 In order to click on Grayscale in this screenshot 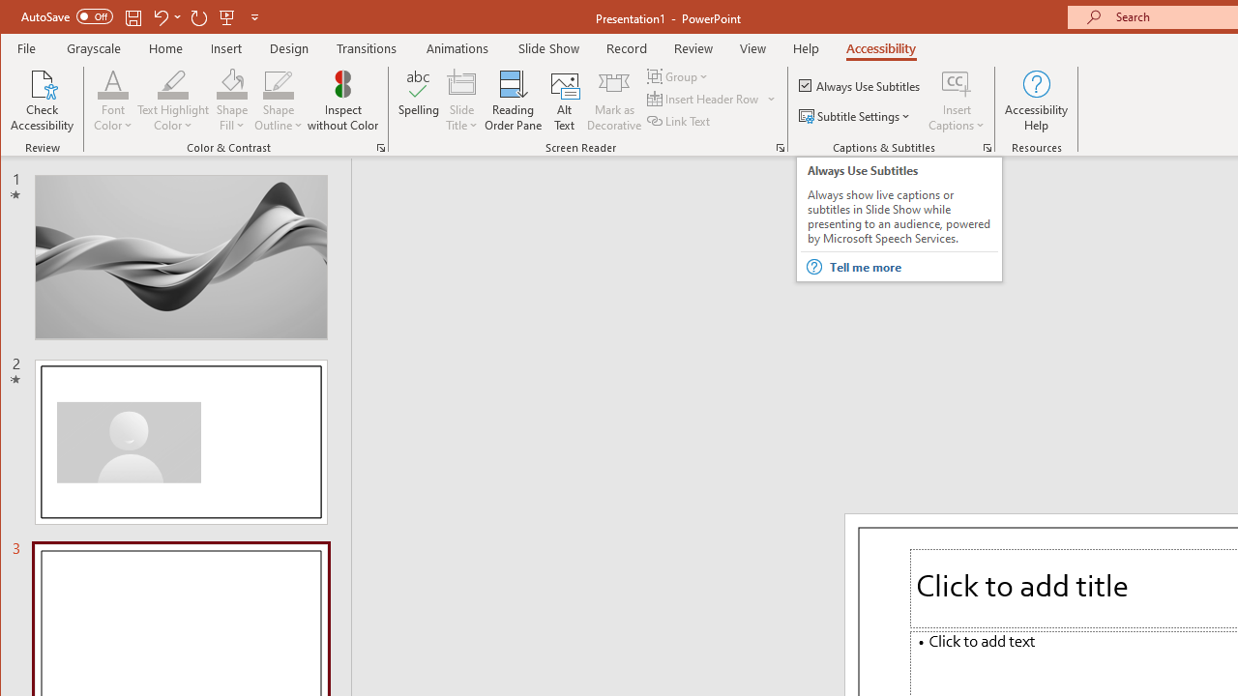, I will do `click(95, 48)`.